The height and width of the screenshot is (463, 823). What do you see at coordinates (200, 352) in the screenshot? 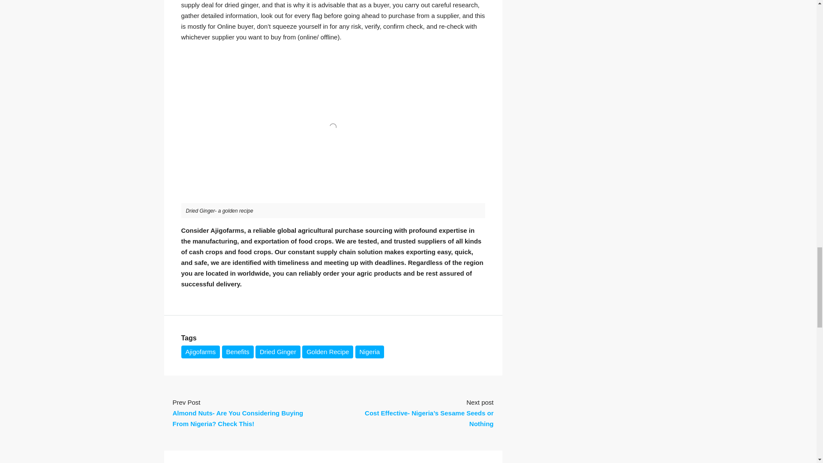
I see `Ajigofarms` at bounding box center [200, 352].